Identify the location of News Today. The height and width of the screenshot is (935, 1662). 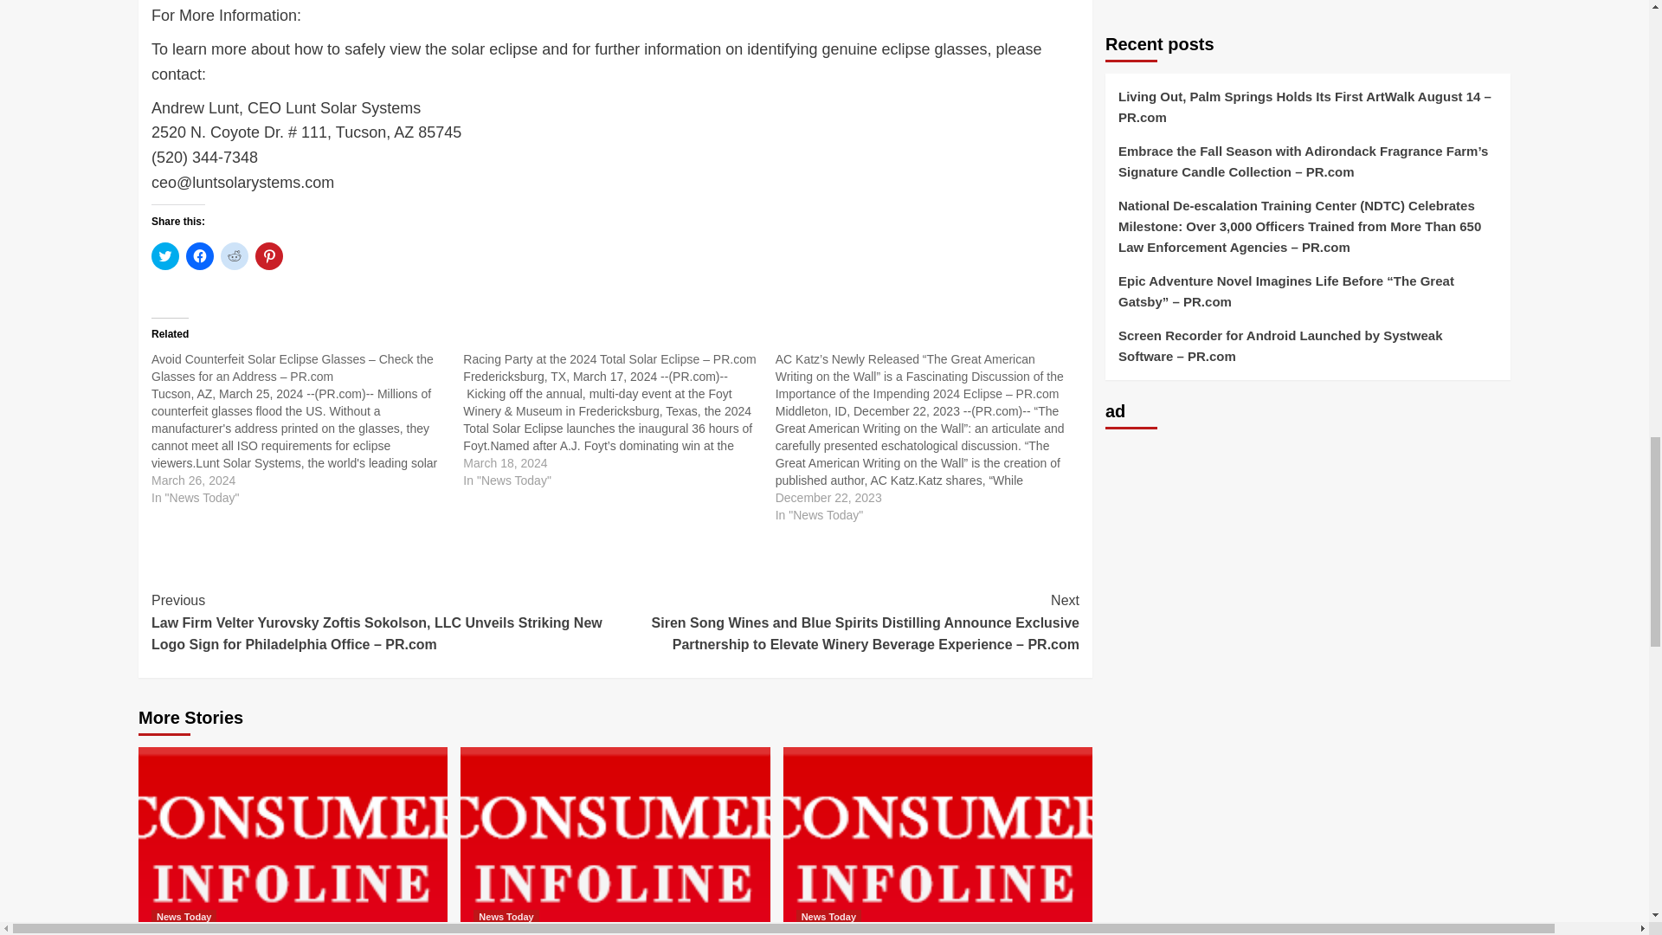
(184, 917).